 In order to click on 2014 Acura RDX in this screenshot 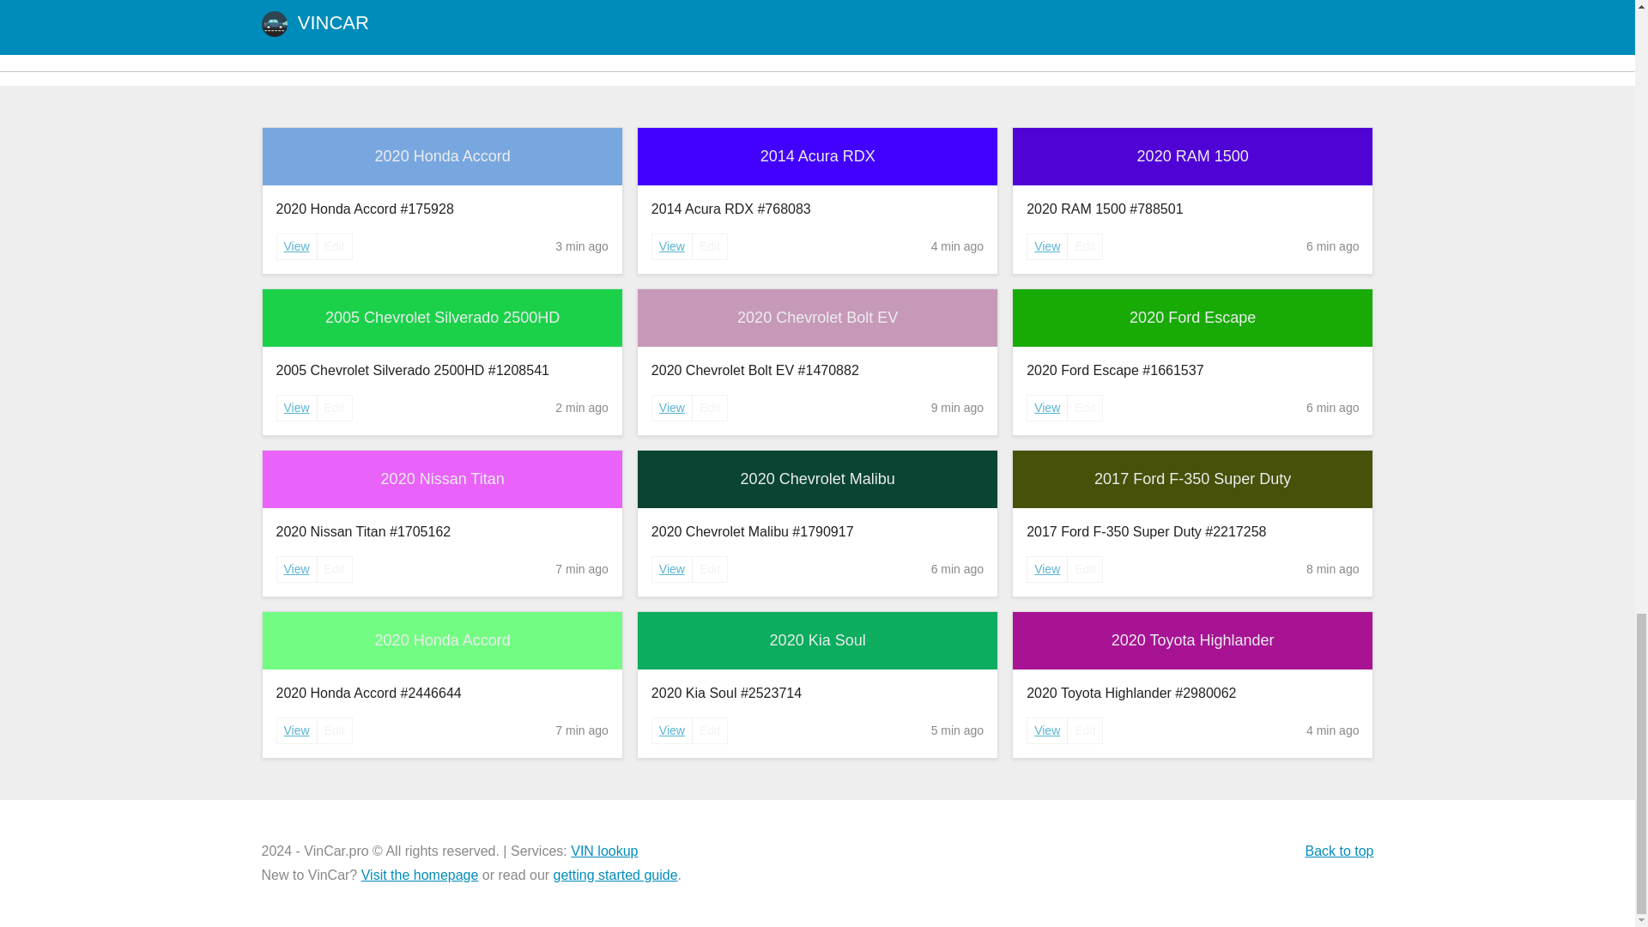, I will do `click(817, 156)`.